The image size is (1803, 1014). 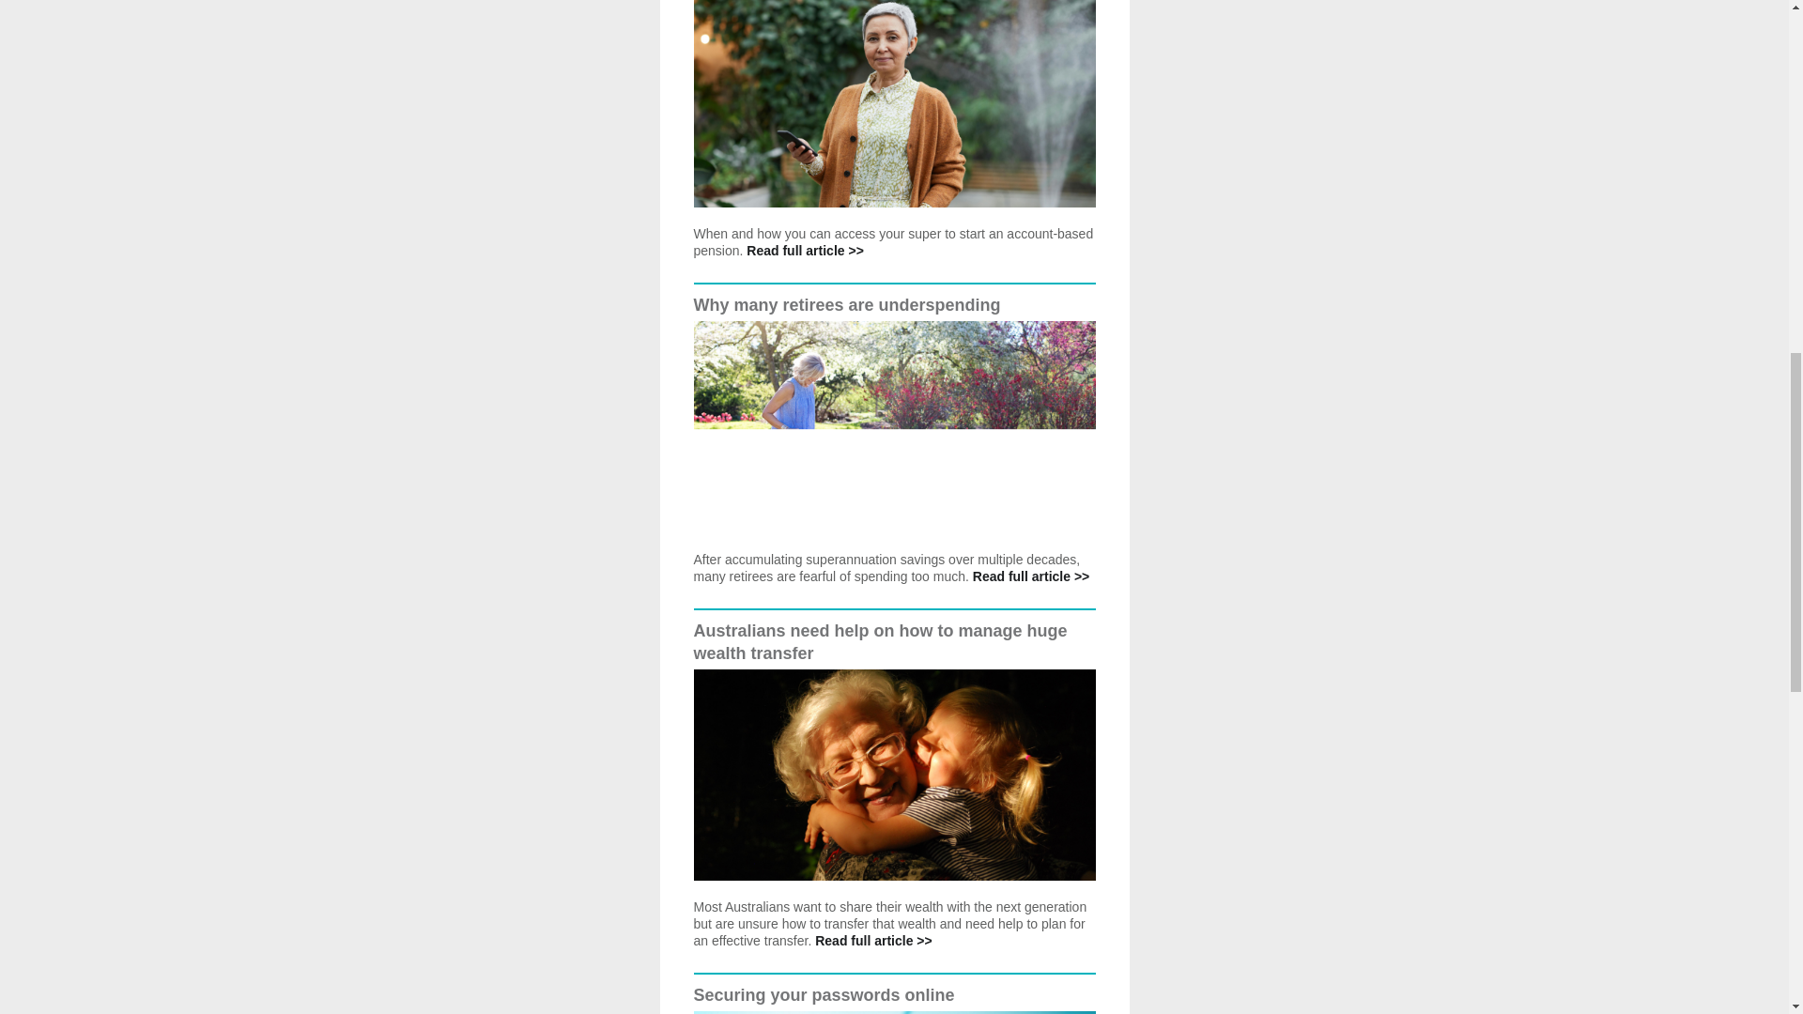 I want to click on Australians need help on how to manage huge wealth transfer, so click(x=879, y=642).